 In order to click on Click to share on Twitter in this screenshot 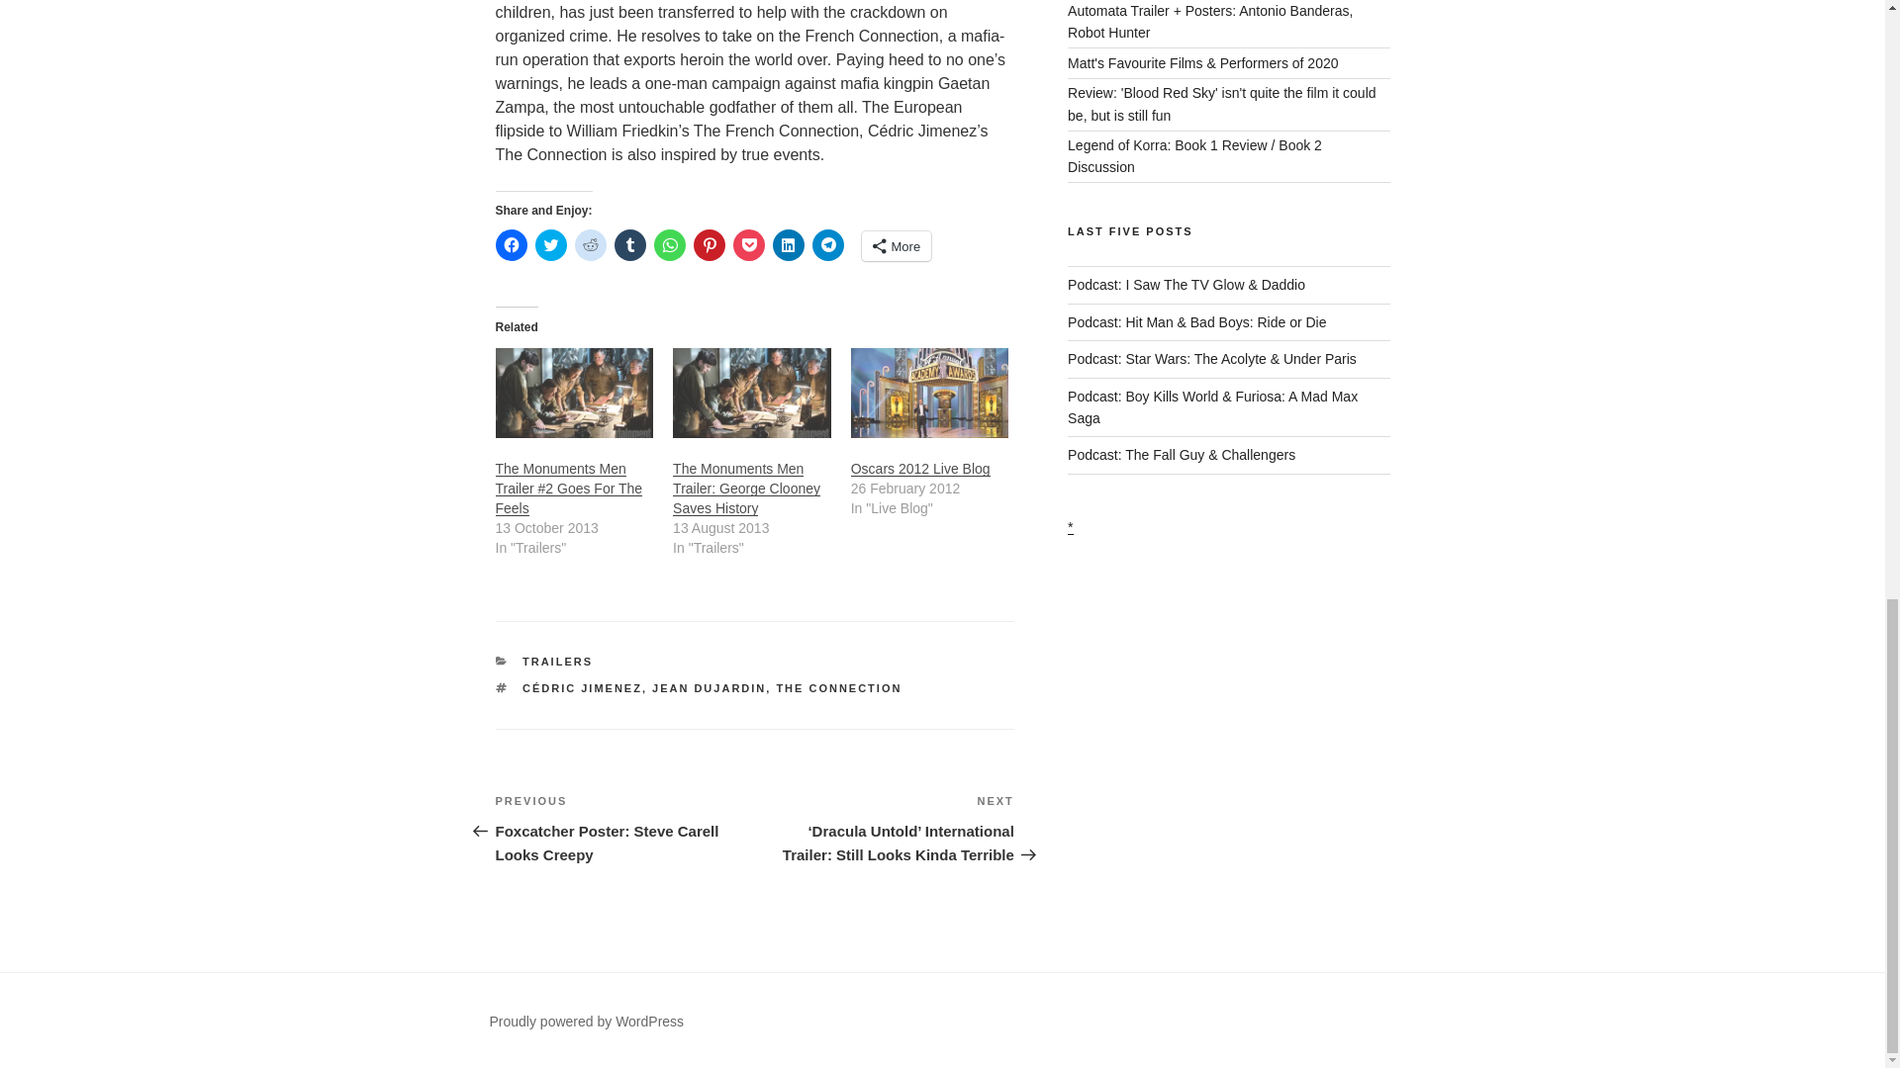, I will do `click(550, 245)`.